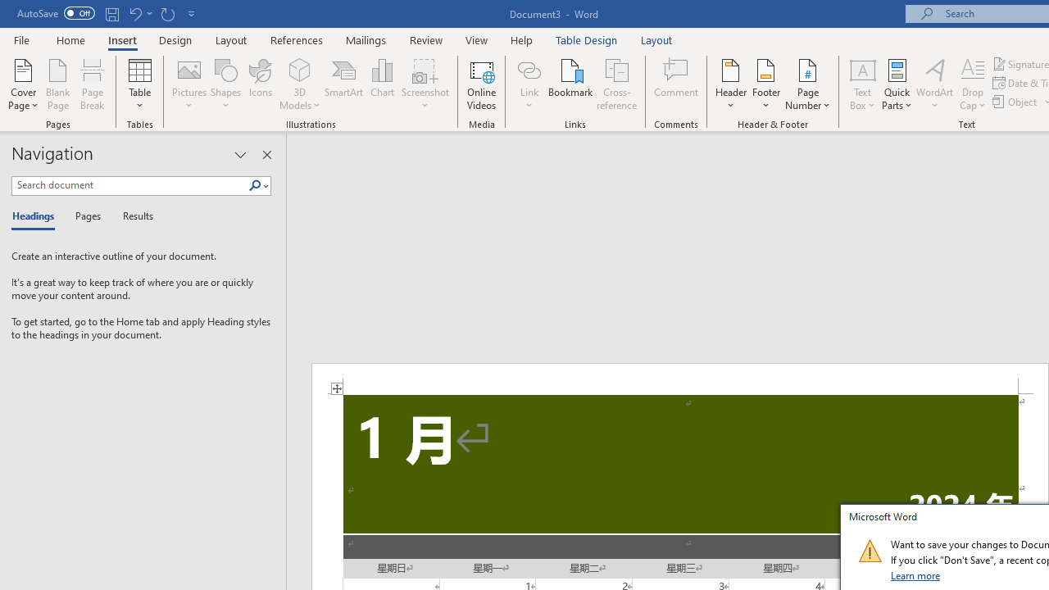 The height and width of the screenshot is (590, 1049). Describe the element at coordinates (529, 69) in the screenshot. I see `Link` at that location.